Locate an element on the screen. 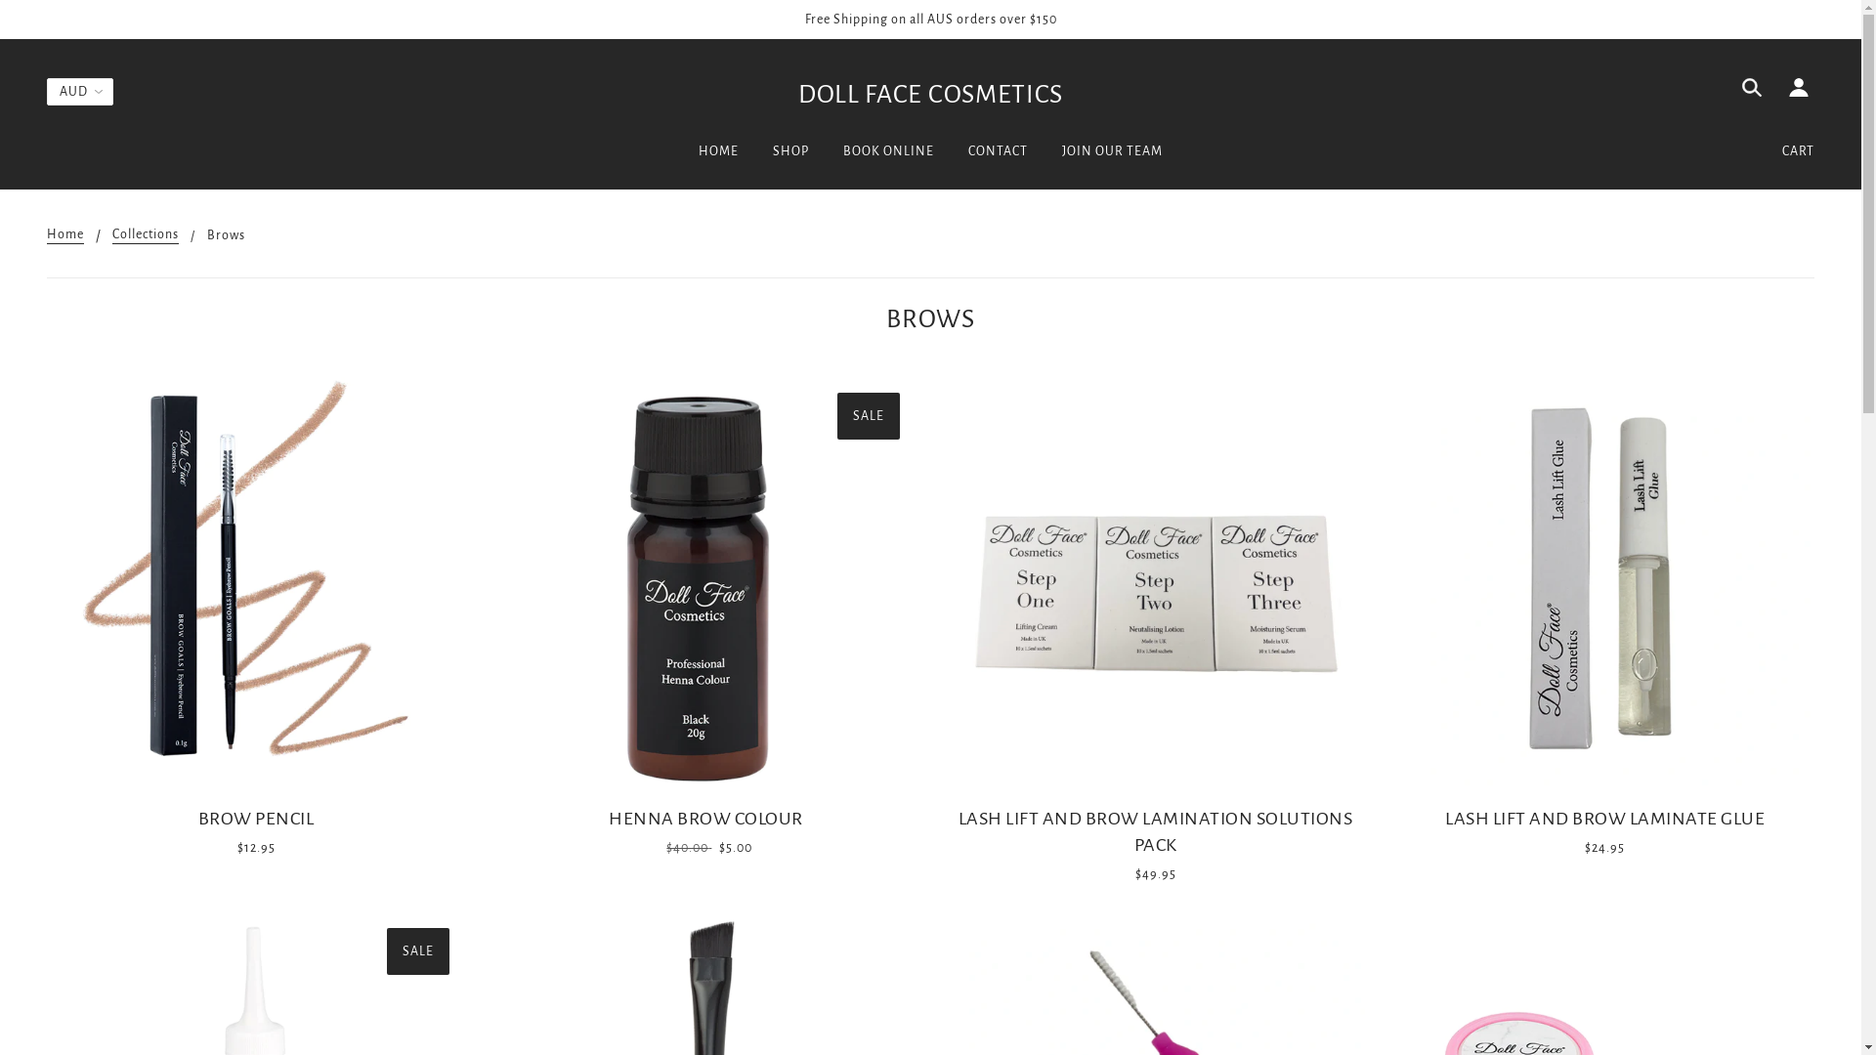 Image resolution: width=1876 pixels, height=1055 pixels. HENNA BROW COLOUR is located at coordinates (705, 824).